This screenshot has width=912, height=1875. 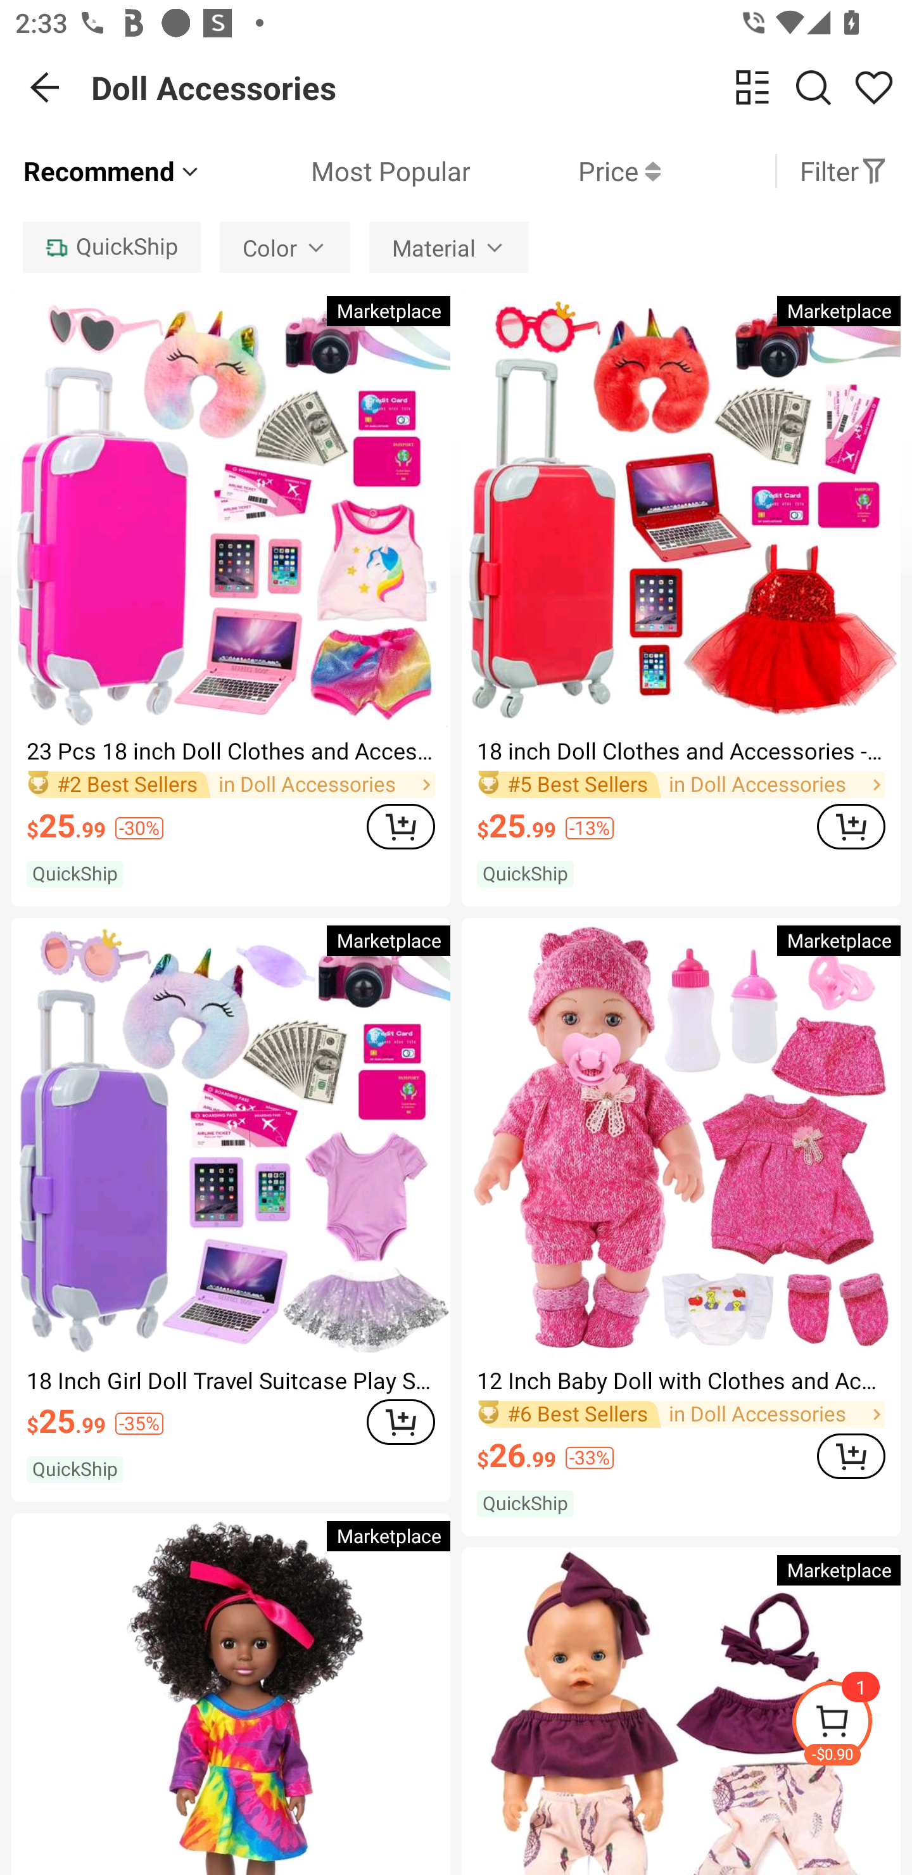 I want to click on Search, so click(x=813, y=87).